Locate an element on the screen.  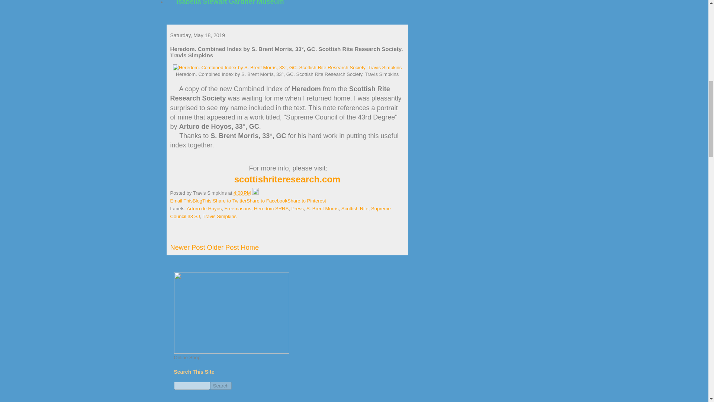
Arturo de Hoyos is located at coordinates (204, 208).